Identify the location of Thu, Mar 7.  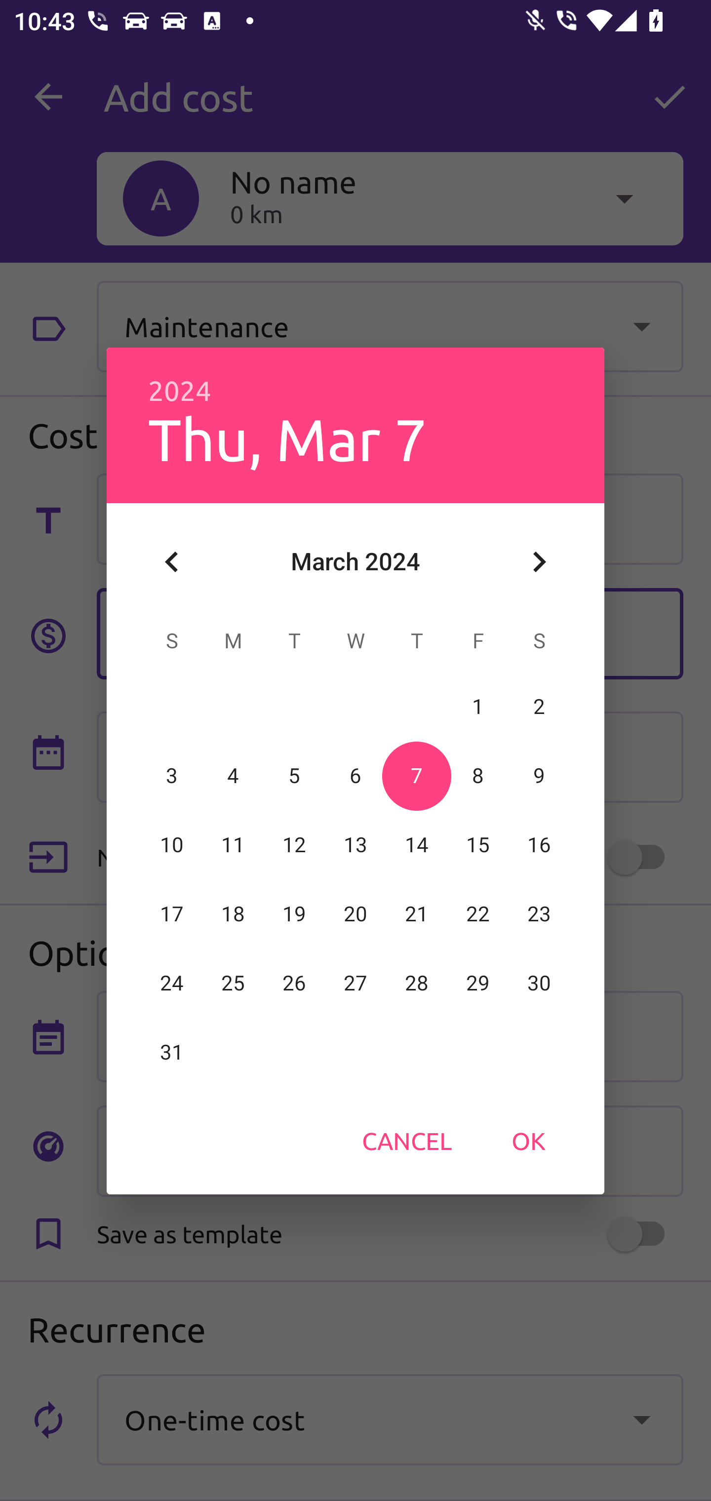
(287, 438).